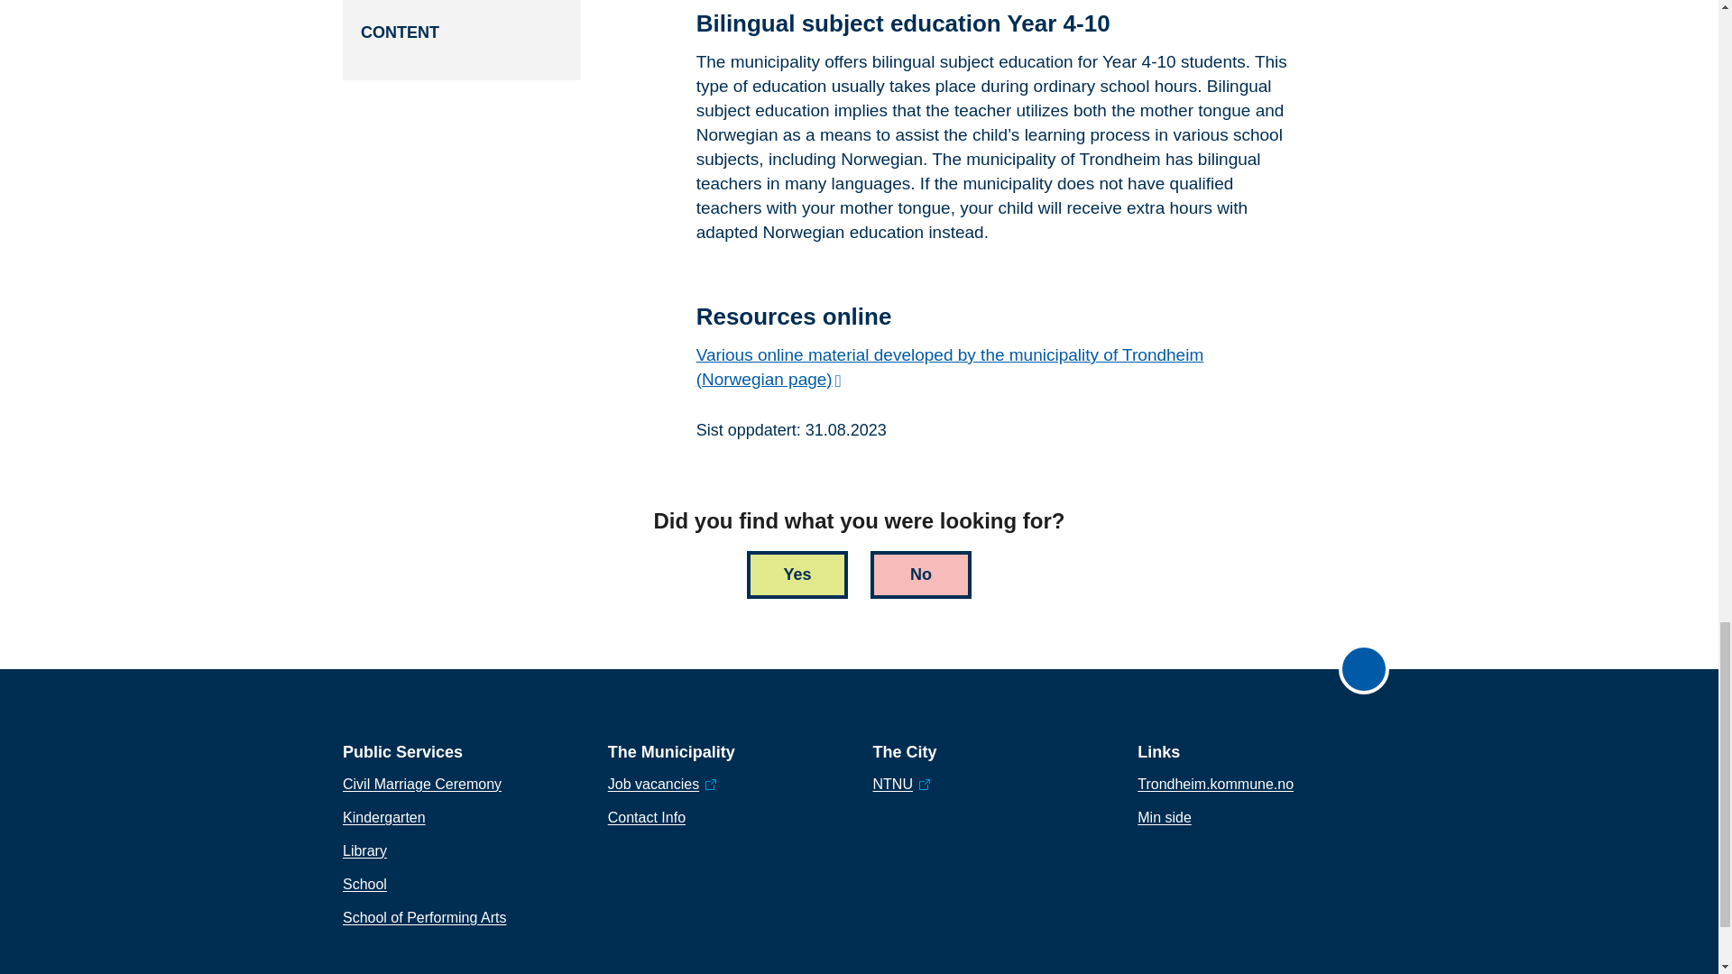 The image size is (1732, 974). Describe the element at coordinates (902, 785) in the screenshot. I see `NTNU` at that location.